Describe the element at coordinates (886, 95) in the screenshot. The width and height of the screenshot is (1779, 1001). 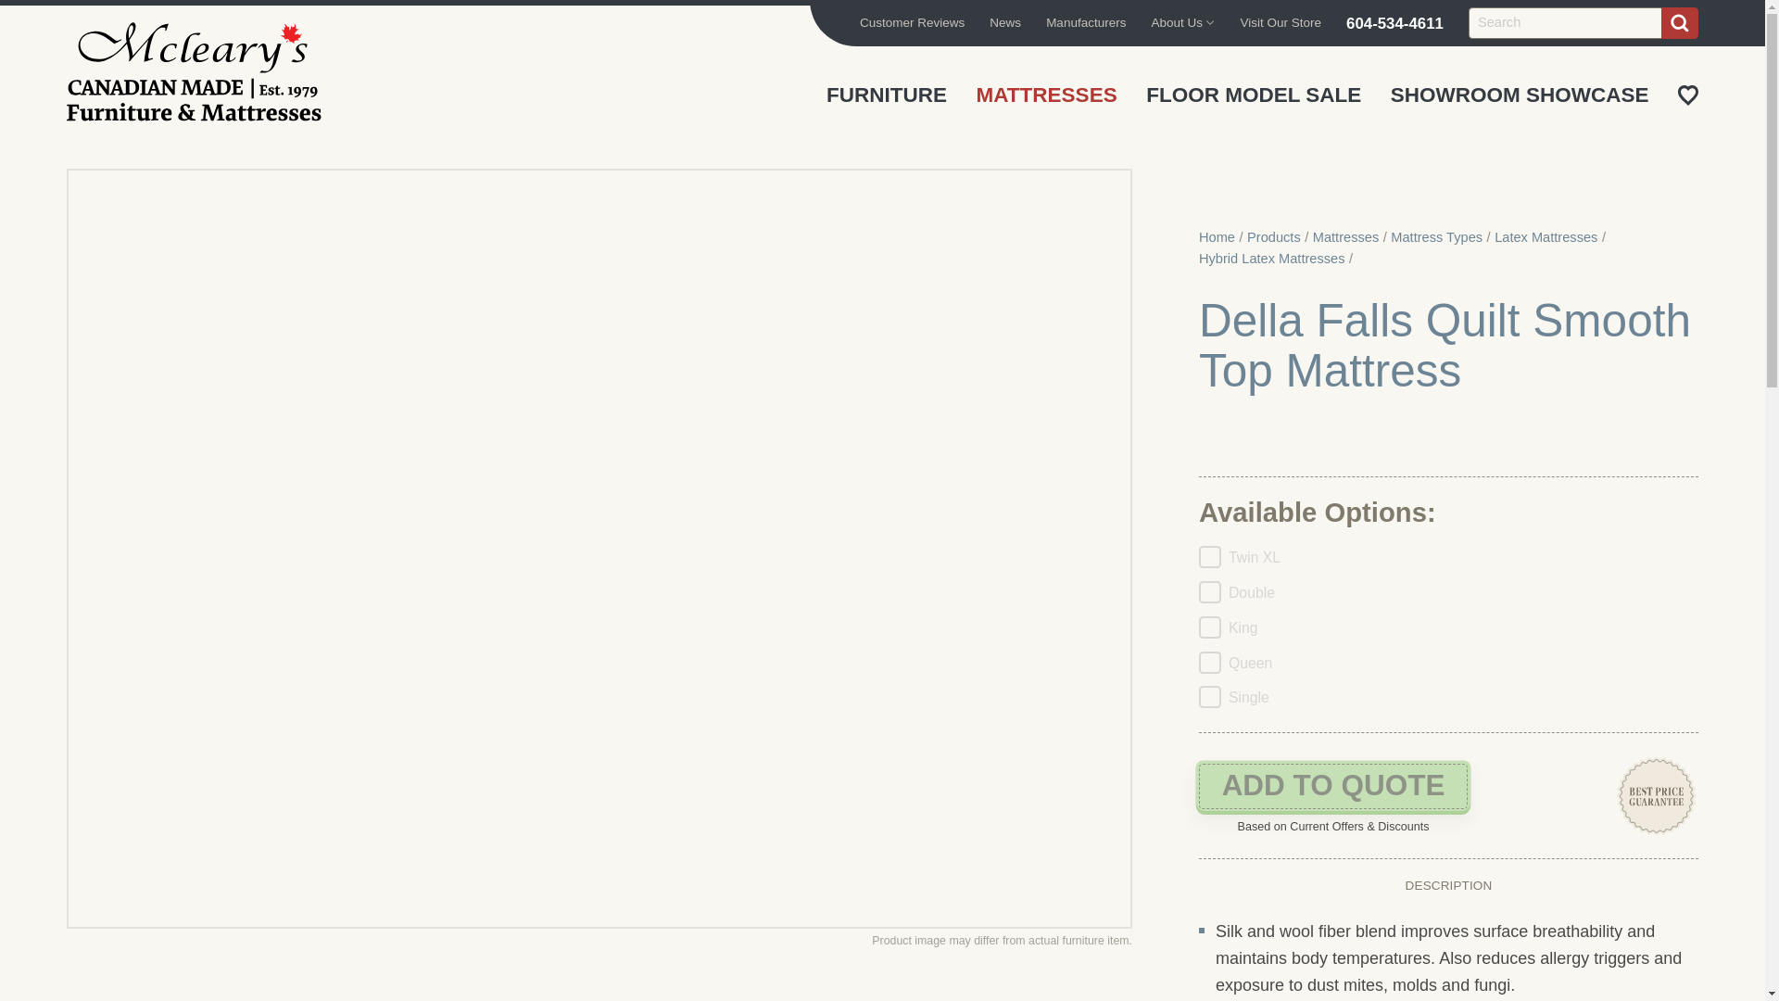
I see `FURNITURE` at that location.